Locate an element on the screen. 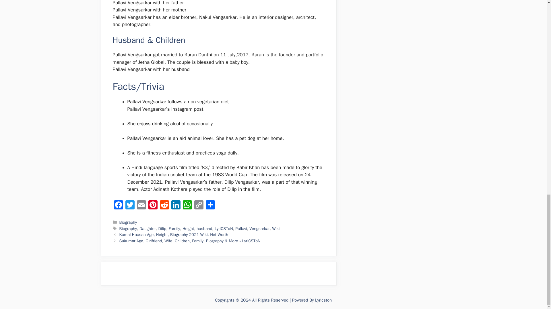 Image resolution: width=551 pixels, height=309 pixels. Share is located at coordinates (210, 205).